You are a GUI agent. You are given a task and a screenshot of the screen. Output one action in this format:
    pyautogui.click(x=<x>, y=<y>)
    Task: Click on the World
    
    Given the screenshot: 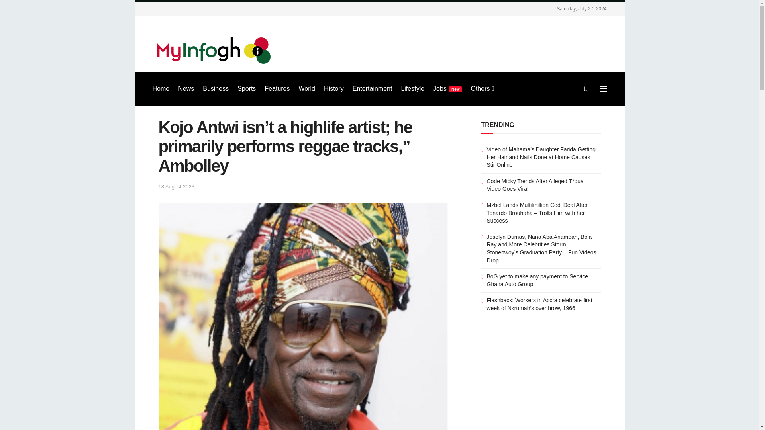 What is the action you would take?
    pyautogui.click(x=307, y=88)
    